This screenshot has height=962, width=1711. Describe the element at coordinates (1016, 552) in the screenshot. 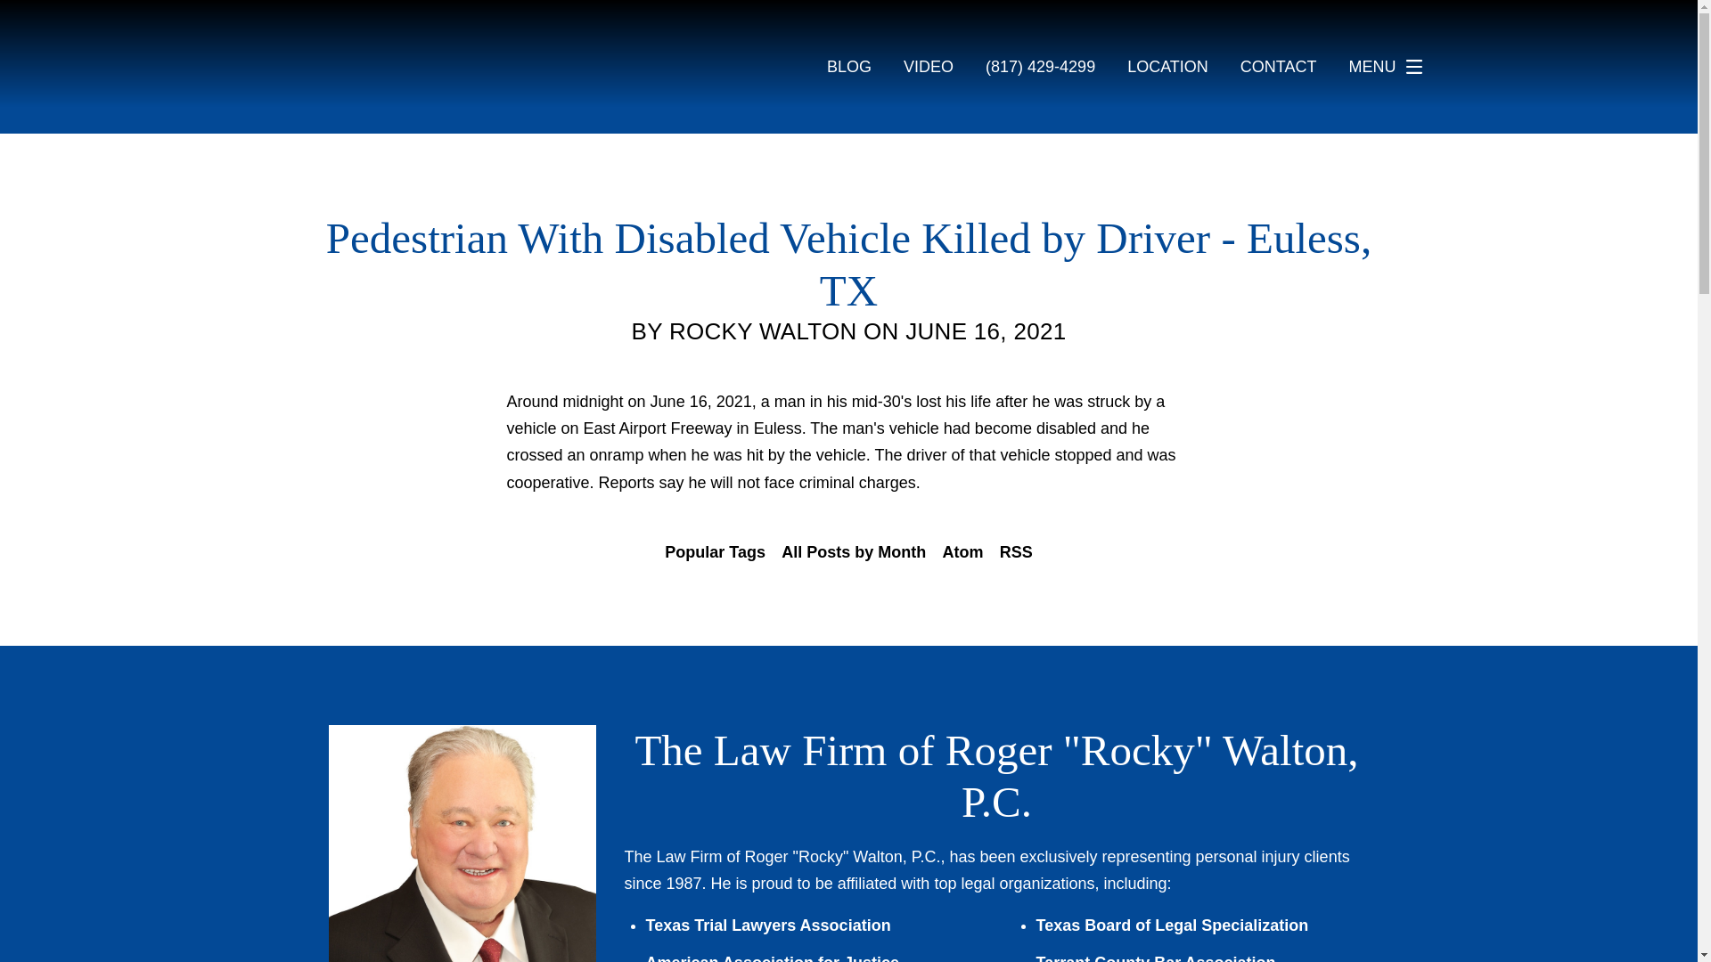

I see `RSS` at that location.